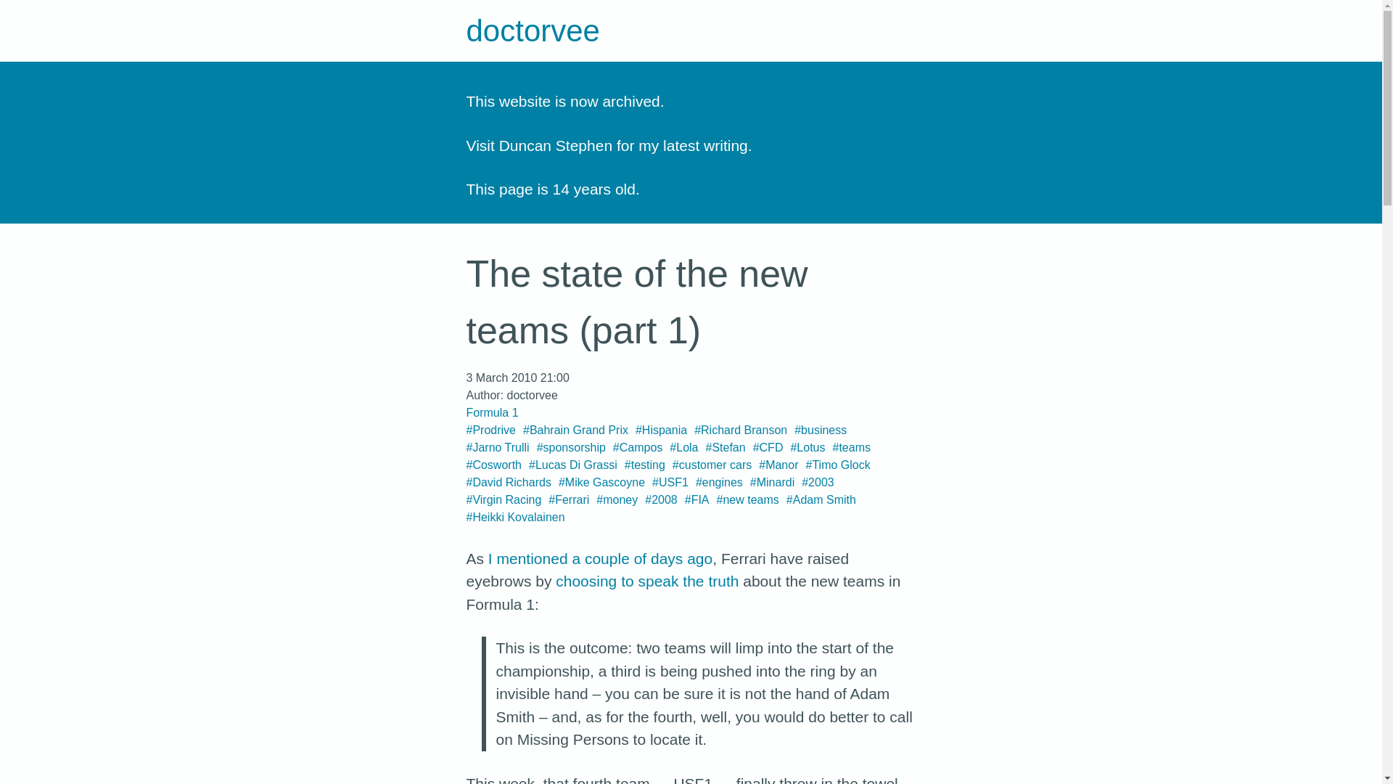 This screenshot has width=1393, height=784. I want to click on FIA, so click(696, 499).